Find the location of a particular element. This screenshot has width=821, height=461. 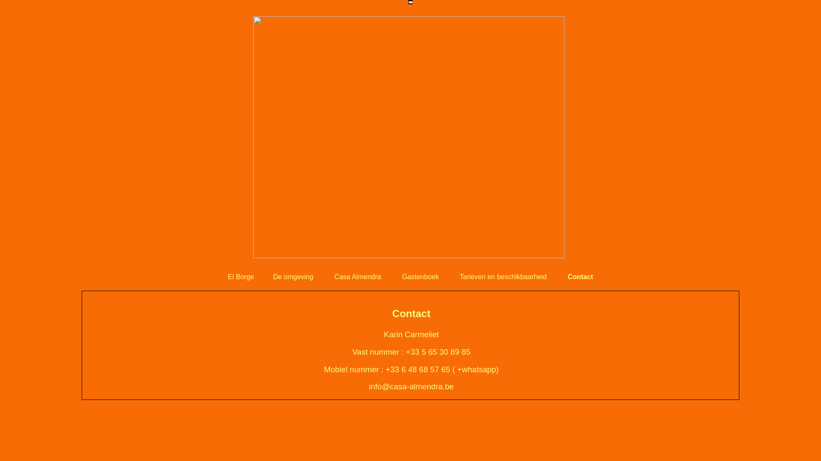

De omgeving is located at coordinates (293, 277).